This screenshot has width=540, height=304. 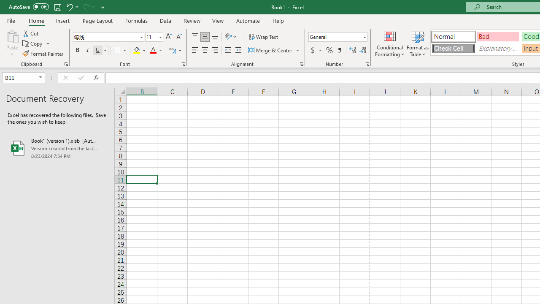 I want to click on Bad, so click(x=498, y=36).